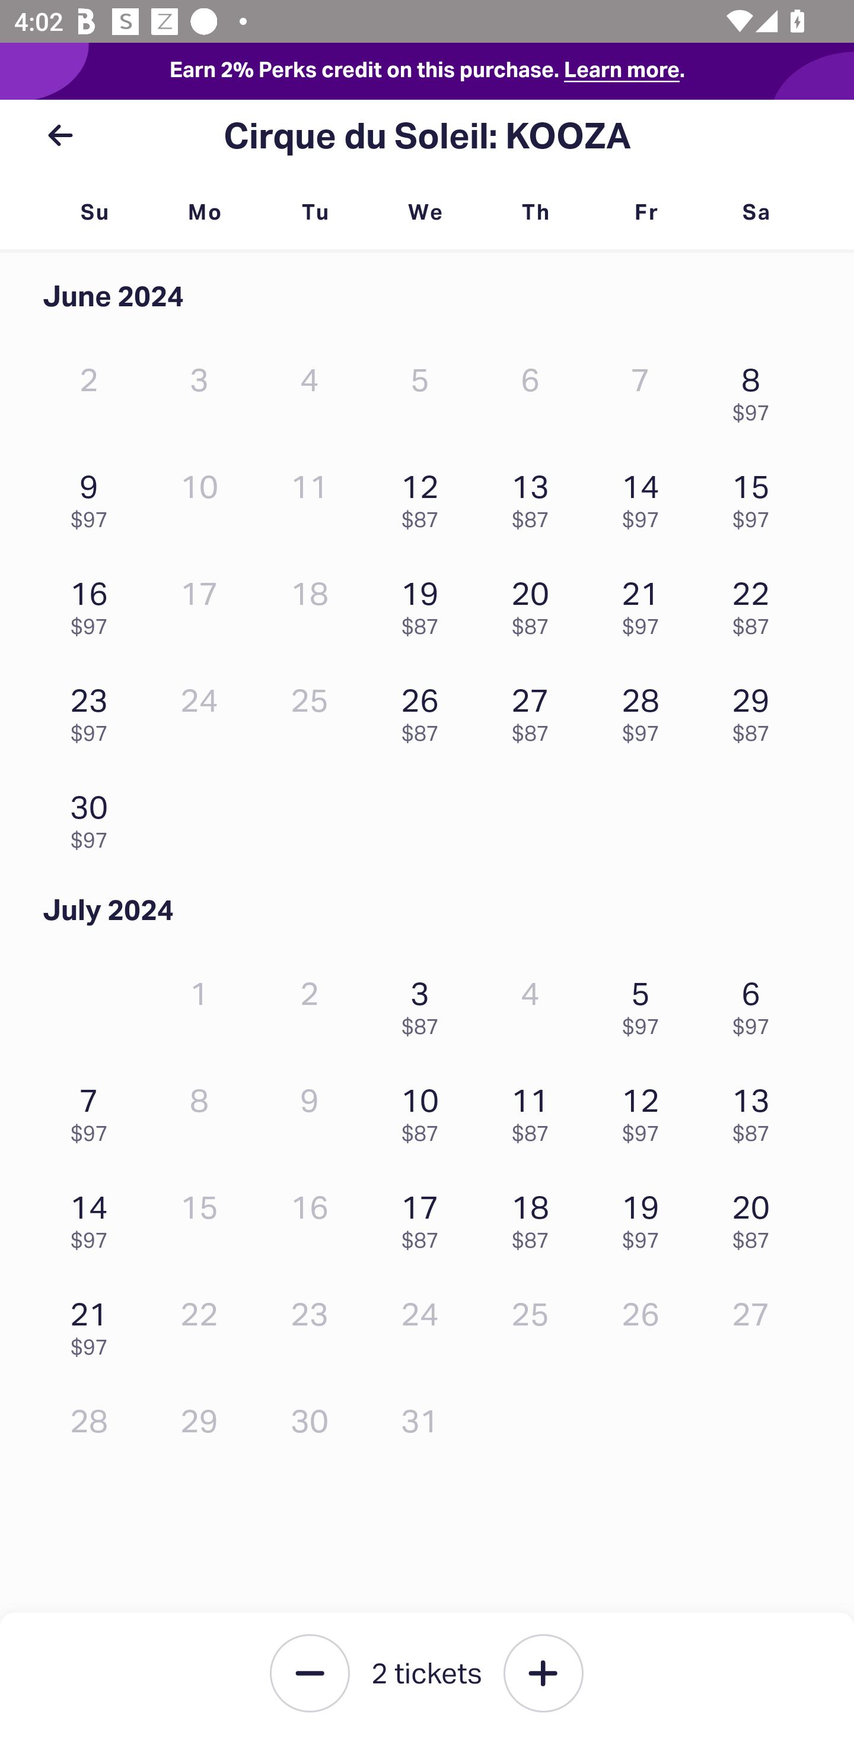 Image resolution: width=854 pixels, height=1757 pixels. What do you see at coordinates (756, 389) in the screenshot?
I see `8 $97` at bounding box center [756, 389].